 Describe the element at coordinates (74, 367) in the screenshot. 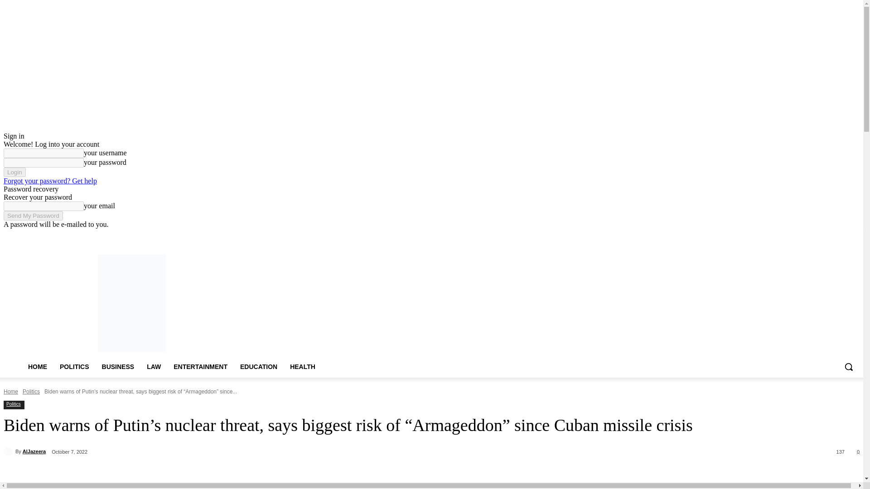

I see `POLITICS` at that location.